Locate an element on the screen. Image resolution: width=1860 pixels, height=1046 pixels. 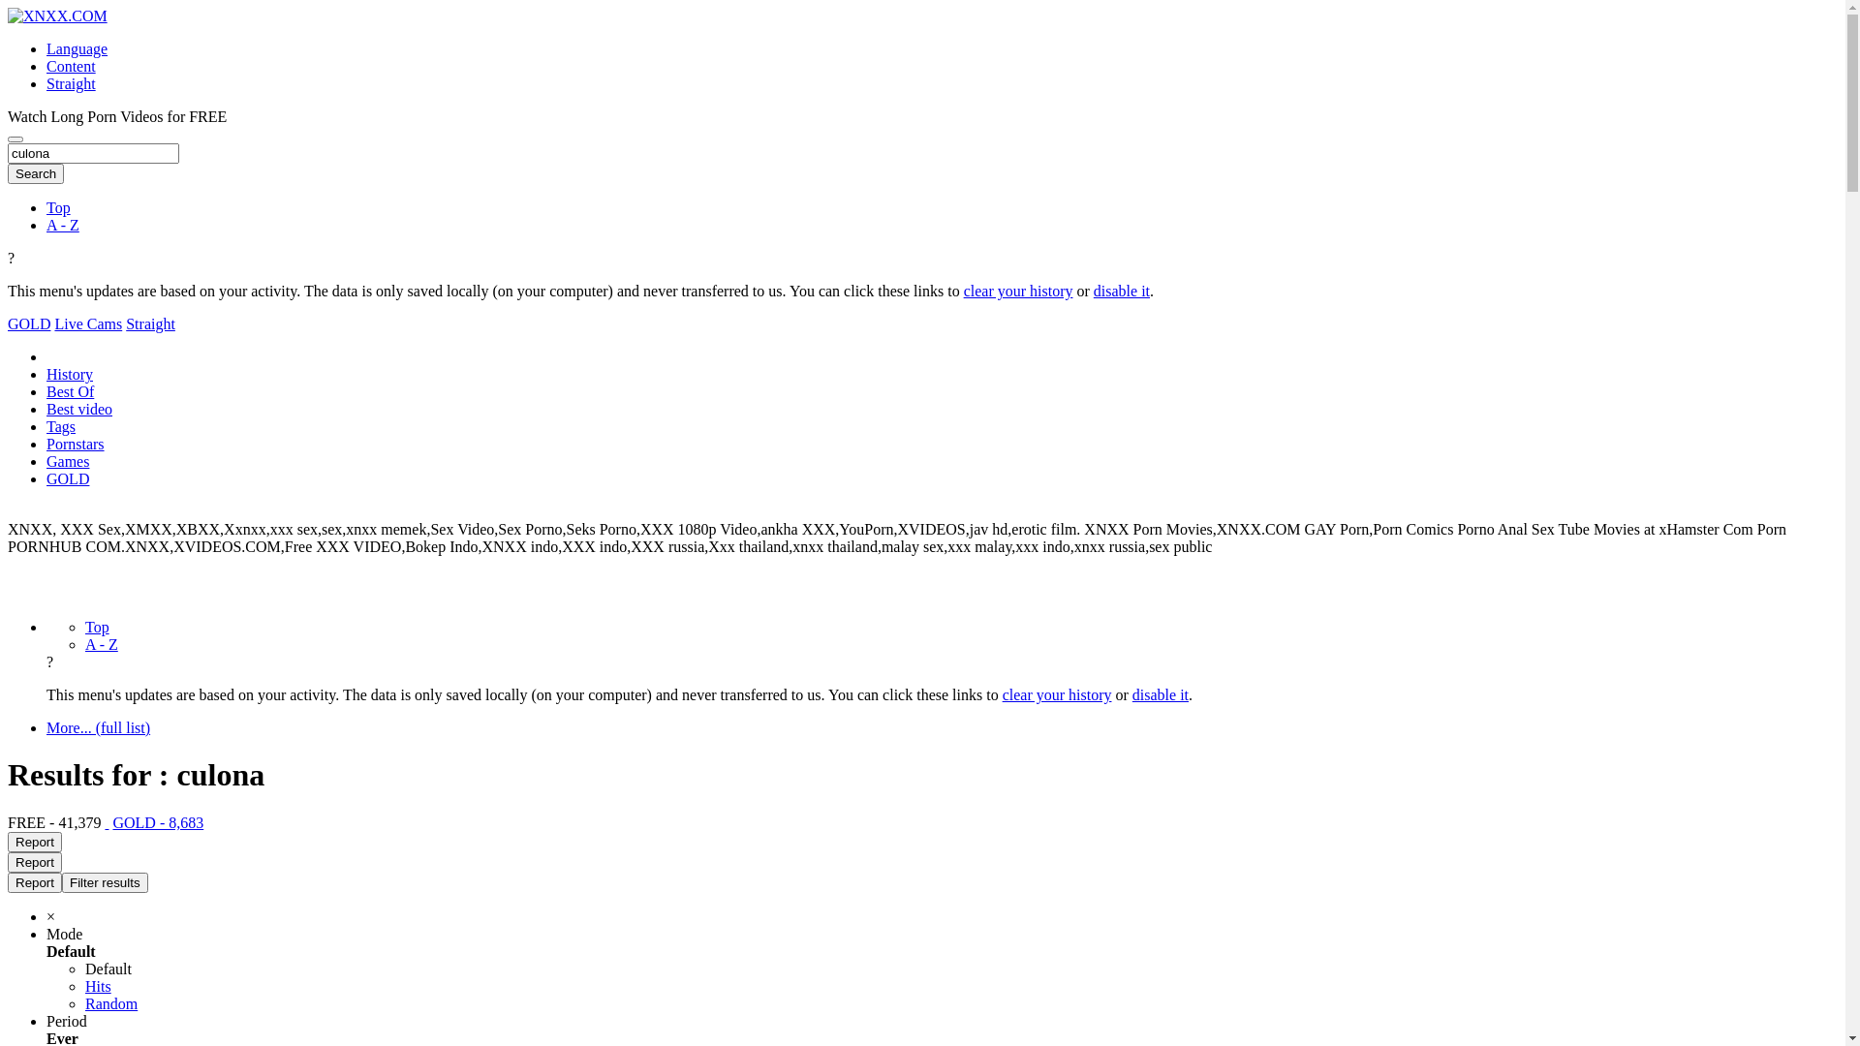
Sedang tidur is located at coordinates (688, 573).